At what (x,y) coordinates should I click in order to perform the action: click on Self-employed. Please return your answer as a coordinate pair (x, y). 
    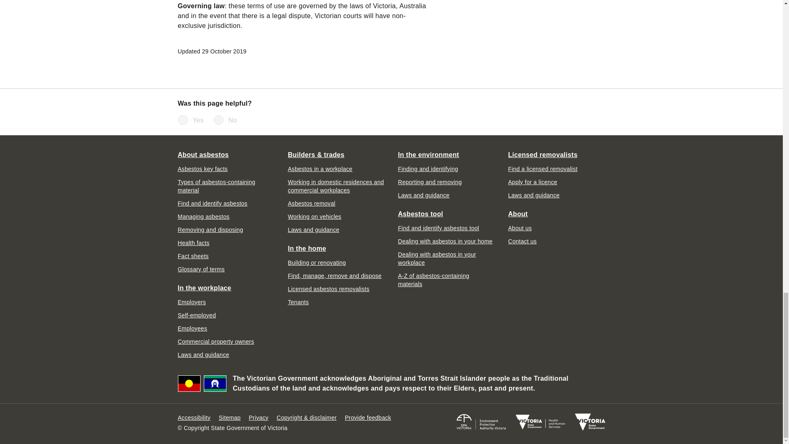
    Looking at the image, I should click on (196, 315).